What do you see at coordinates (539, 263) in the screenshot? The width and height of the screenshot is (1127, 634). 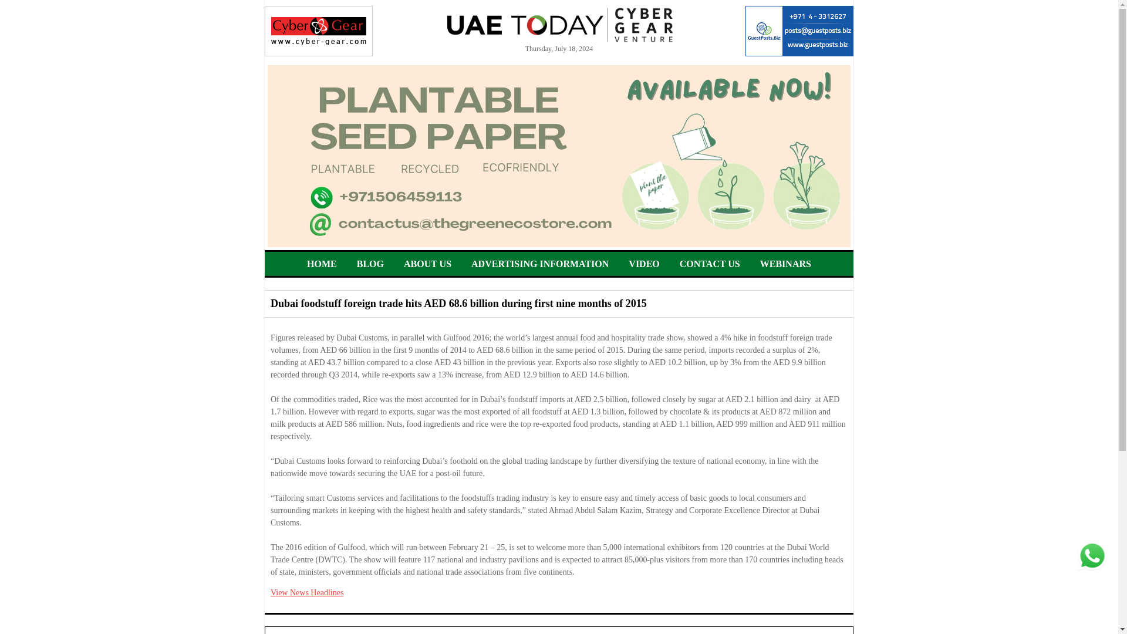 I see `ADVERTISING INFORMATION` at bounding box center [539, 263].